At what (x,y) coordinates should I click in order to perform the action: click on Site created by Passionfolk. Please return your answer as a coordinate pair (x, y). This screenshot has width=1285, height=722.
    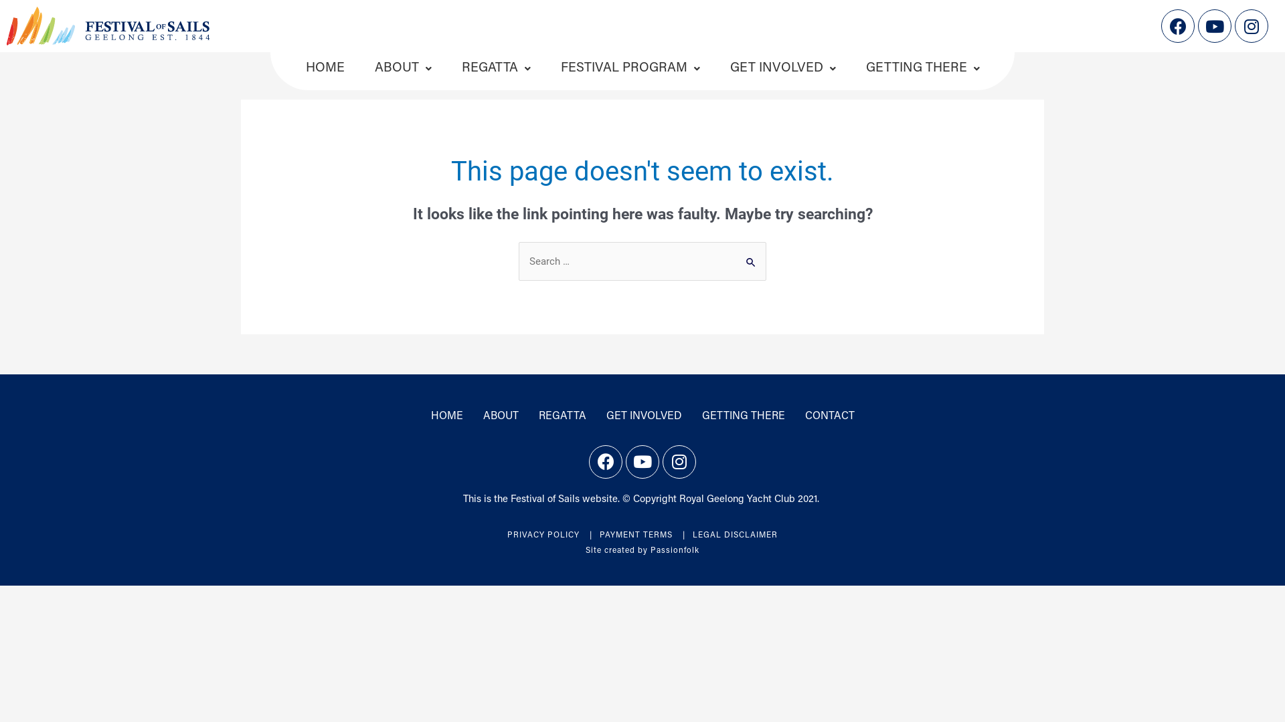
    Looking at the image, I should click on (642, 551).